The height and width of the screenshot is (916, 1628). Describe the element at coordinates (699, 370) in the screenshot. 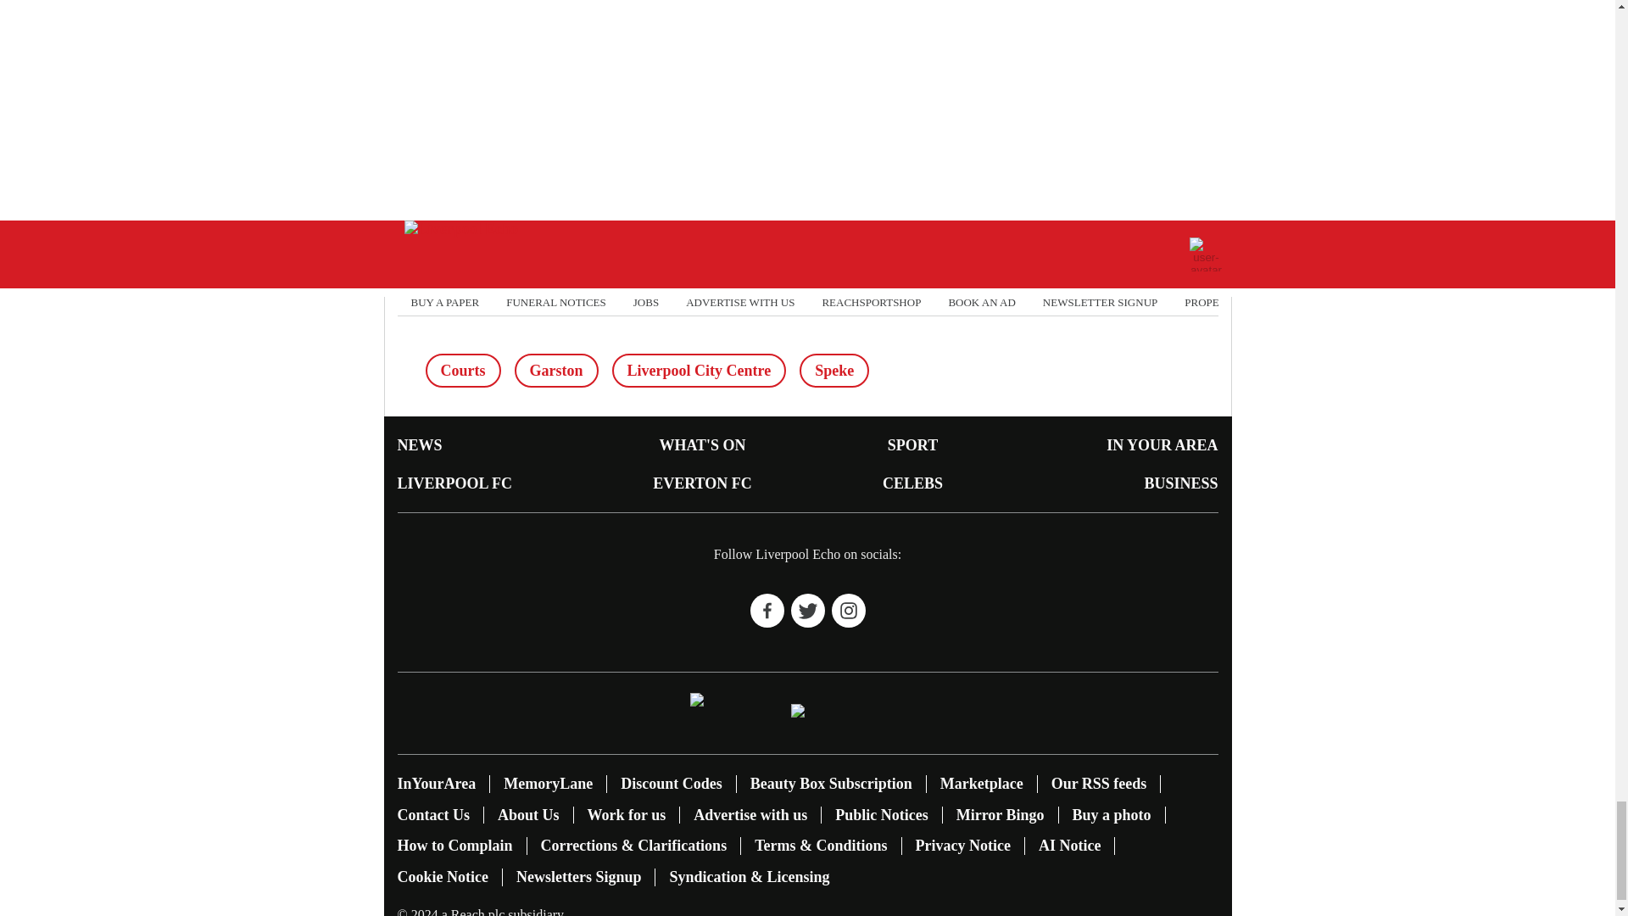

I see `Liverpool City Centre` at that location.